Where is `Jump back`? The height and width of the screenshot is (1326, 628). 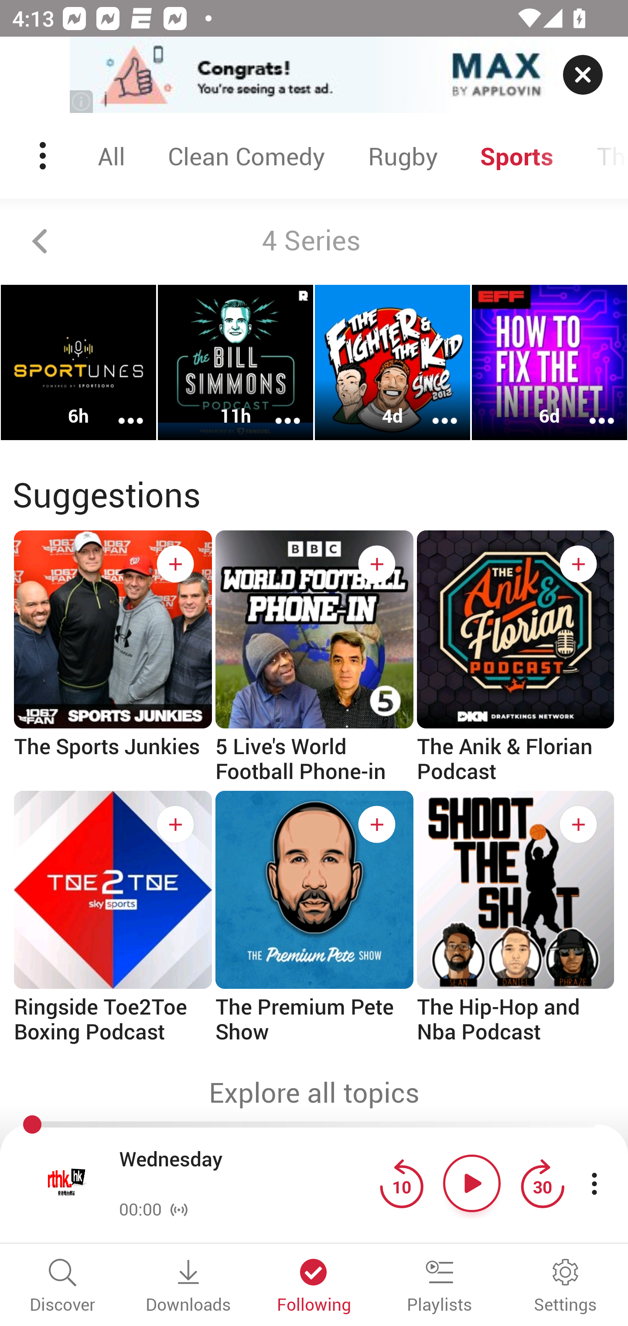 Jump back is located at coordinates (401, 1183).